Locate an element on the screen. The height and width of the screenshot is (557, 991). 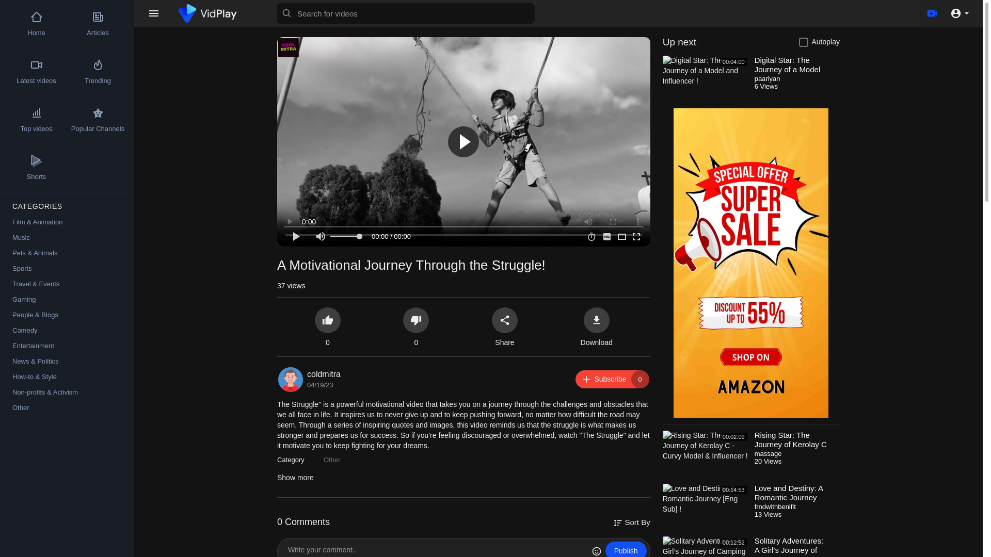
coldmitra is located at coordinates (332, 460).